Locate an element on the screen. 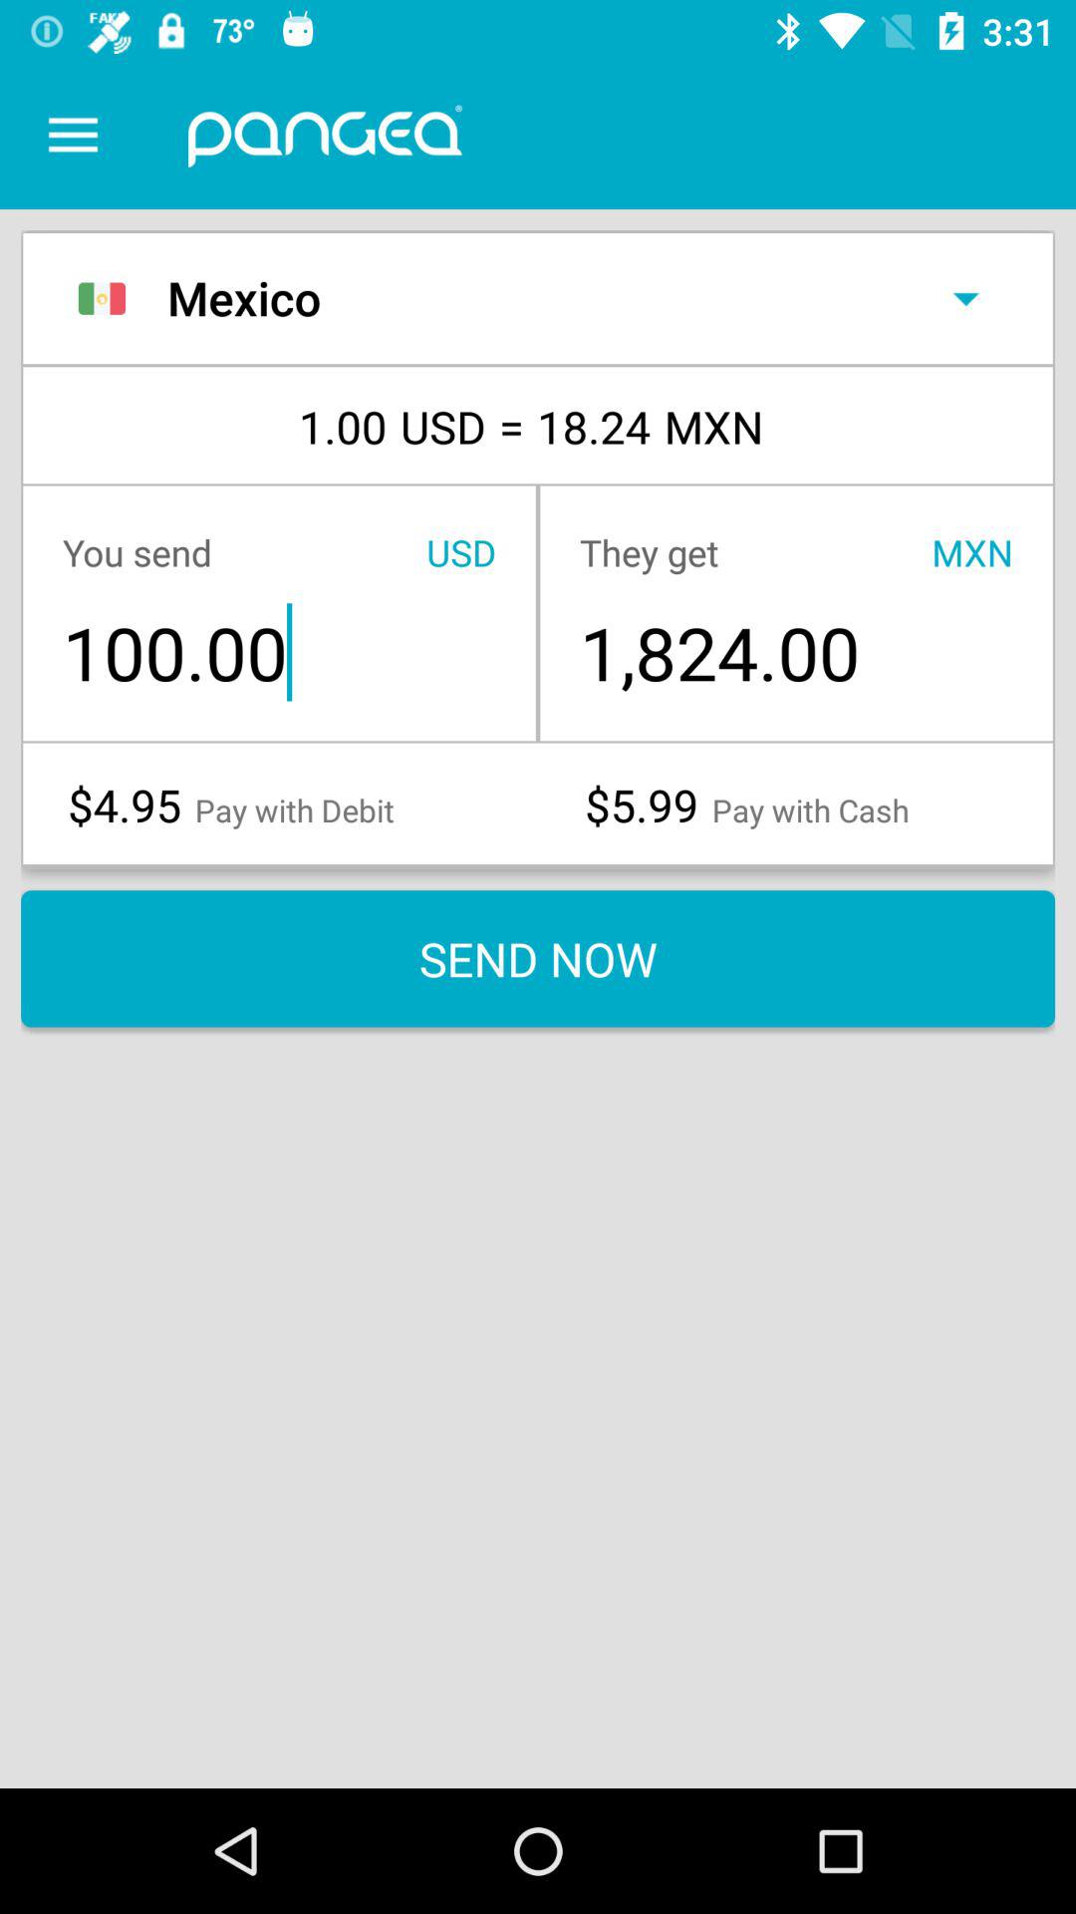 This screenshot has height=1914, width=1076. tap item to the right of the 100.00 is located at coordinates (795, 652).